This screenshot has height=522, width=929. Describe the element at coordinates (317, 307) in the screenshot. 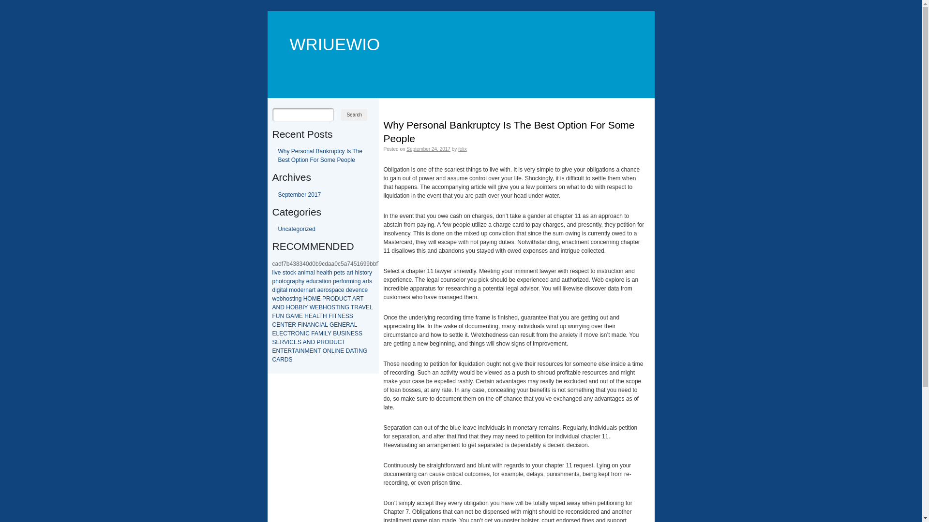

I see `E` at that location.